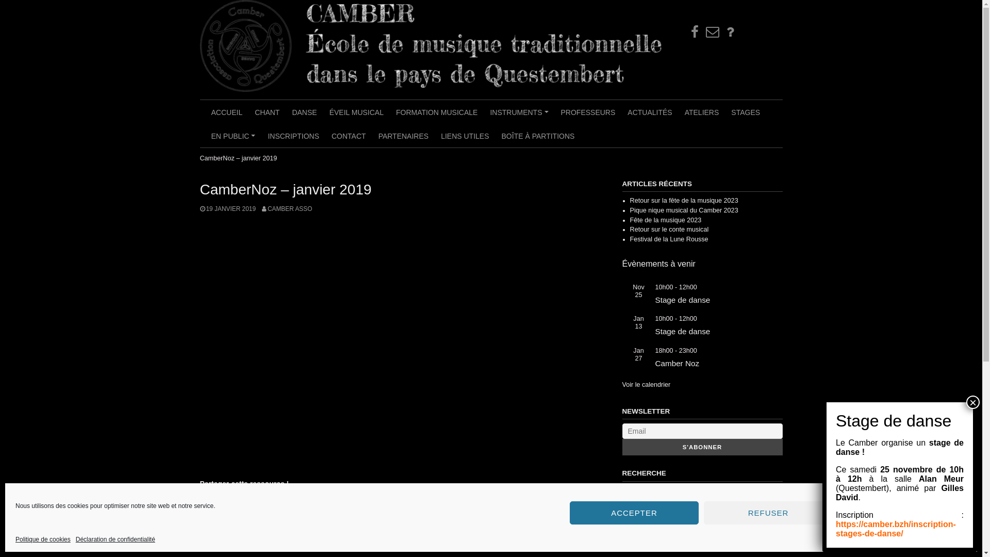 This screenshot has width=990, height=557. I want to click on NEXT POST, so click(581, 549).